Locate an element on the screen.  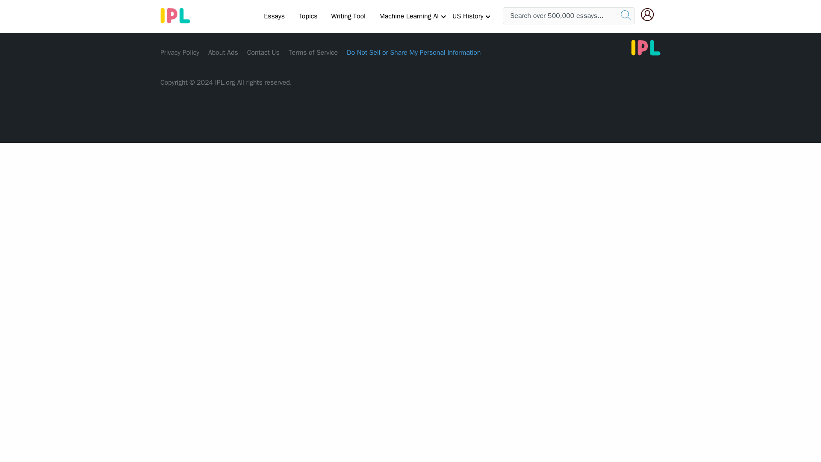
Machine Learning AI is located at coordinates (409, 16).